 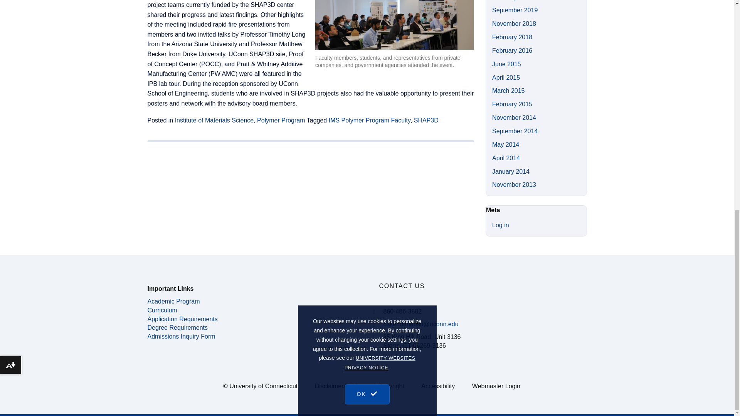 What do you see at coordinates (367, 0) in the screenshot?
I see `OK` at bounding box center [367, 0].